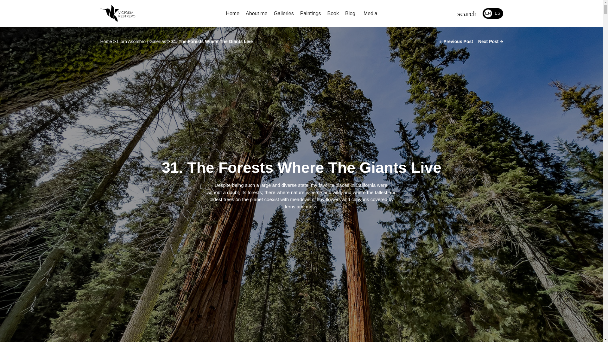 The height and width of the screenshot is (342, 608). I want to click on Next Post, so click(491, 41).